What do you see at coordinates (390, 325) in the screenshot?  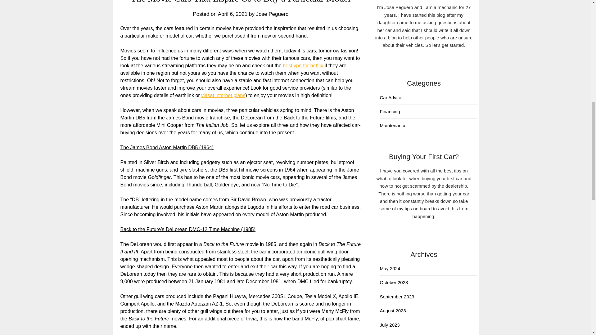 I see `July 2023` at bounding box center [390, 325].